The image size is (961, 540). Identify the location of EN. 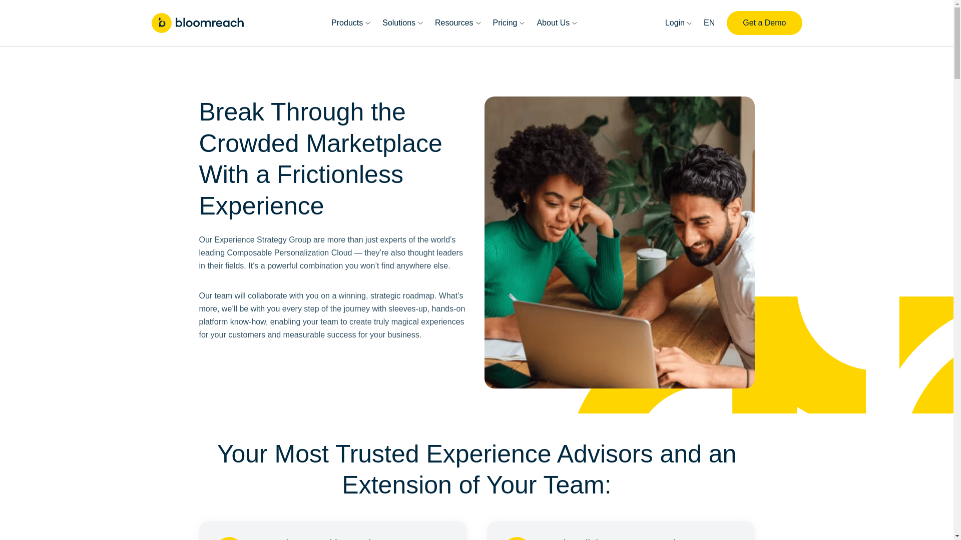
(709, 23).